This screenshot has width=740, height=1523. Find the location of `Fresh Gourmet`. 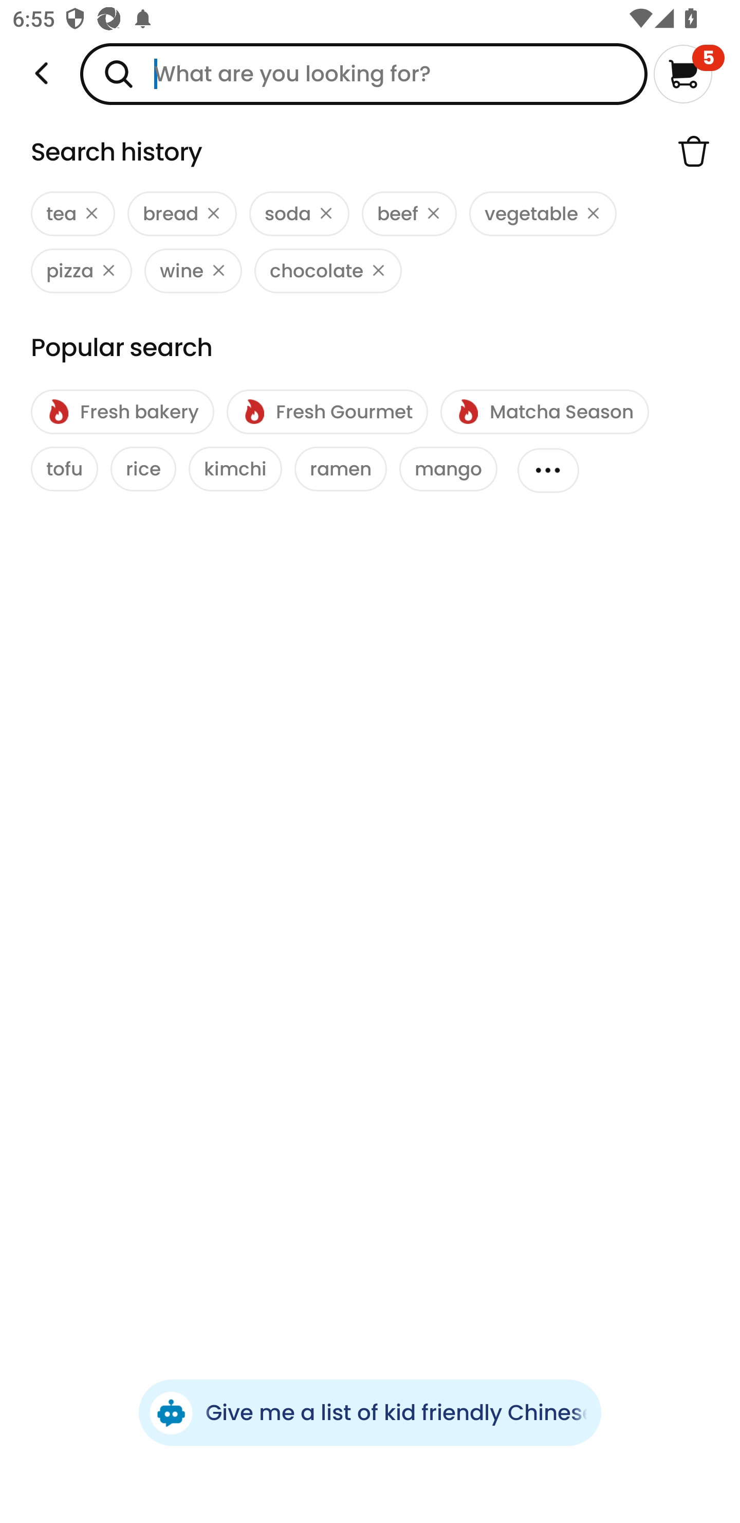

Fresh Gourmet is located at coordinates (327, 412).